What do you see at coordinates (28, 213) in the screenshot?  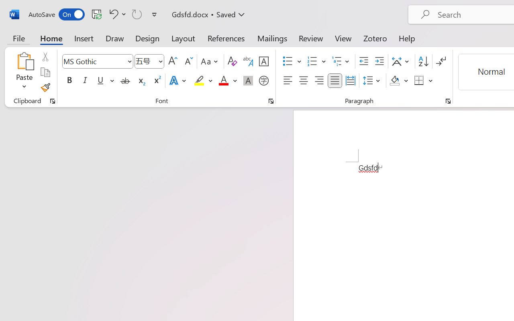 I see `Export` at bounding box center [28, 213].